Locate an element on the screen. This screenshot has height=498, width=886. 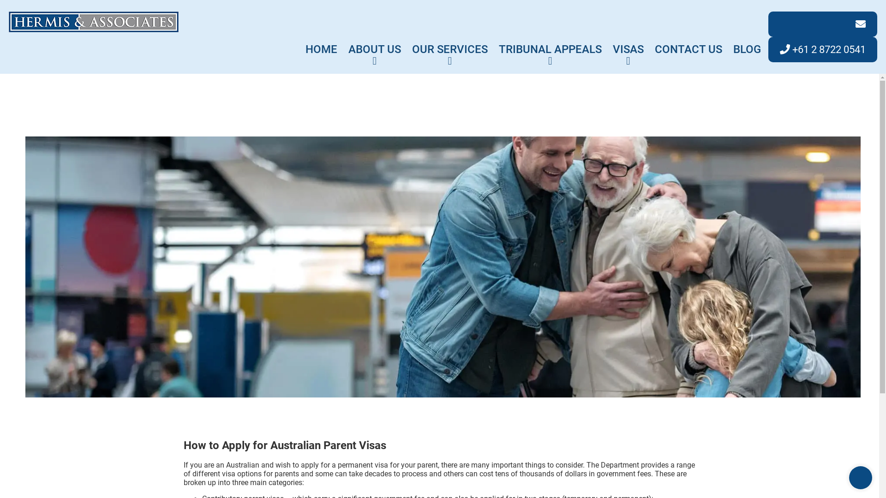
BLOG is located at coordinates (747, 45).